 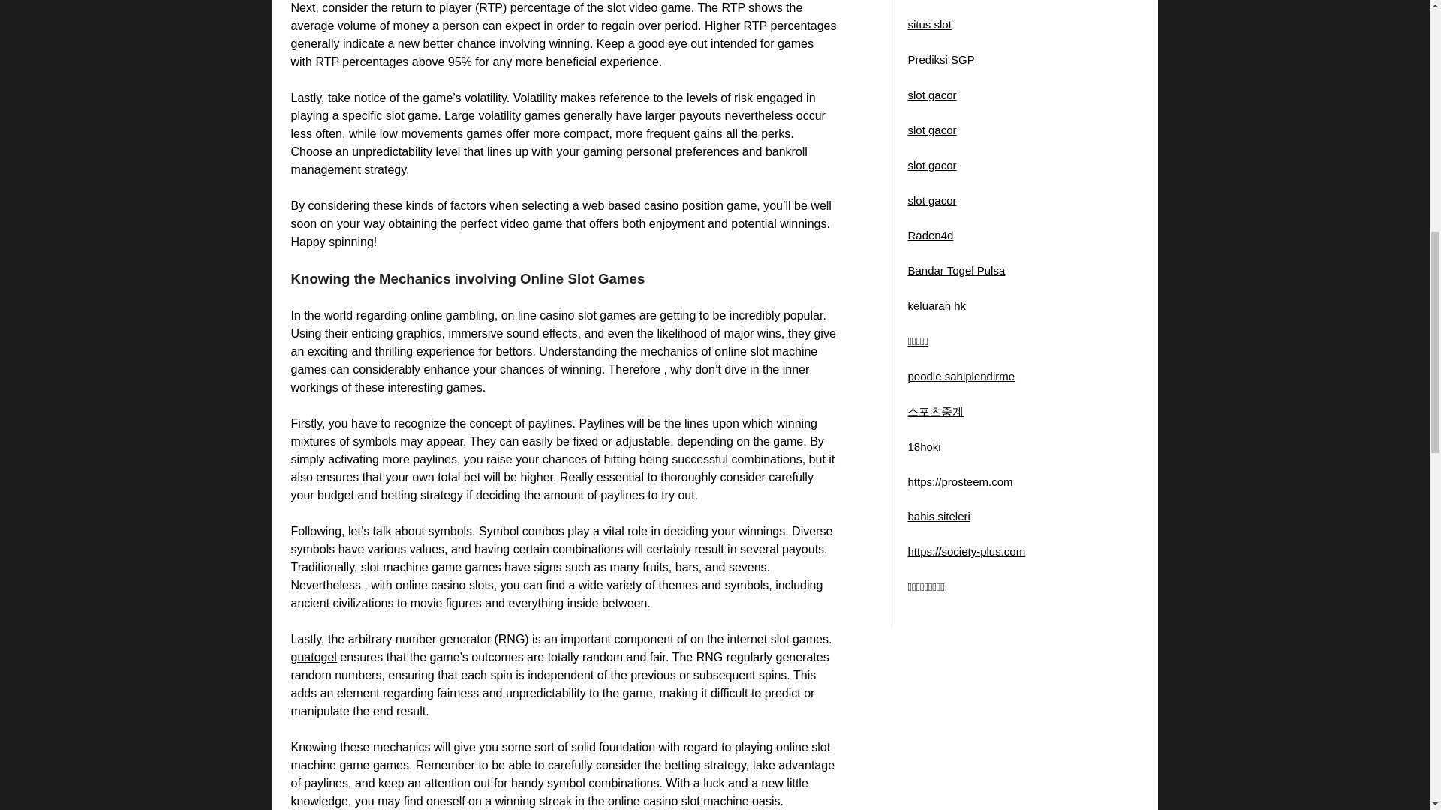 I want to click on poodle sahiplendirme, so click(x=961, y=375).